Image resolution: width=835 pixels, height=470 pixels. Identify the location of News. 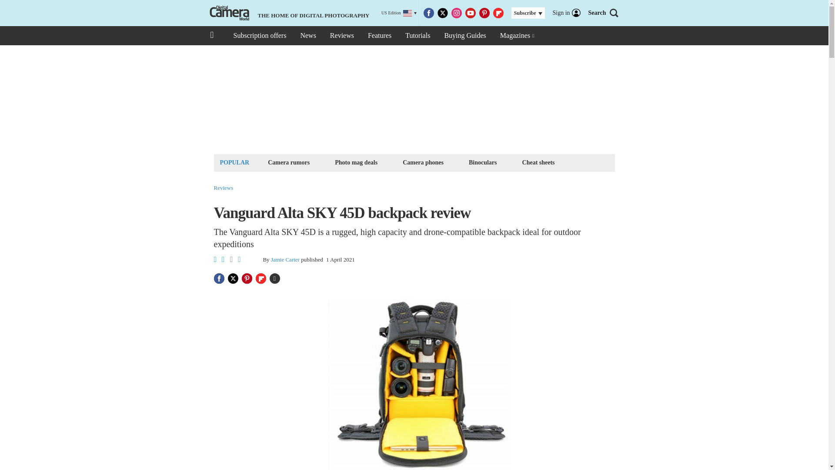
(307, 36).